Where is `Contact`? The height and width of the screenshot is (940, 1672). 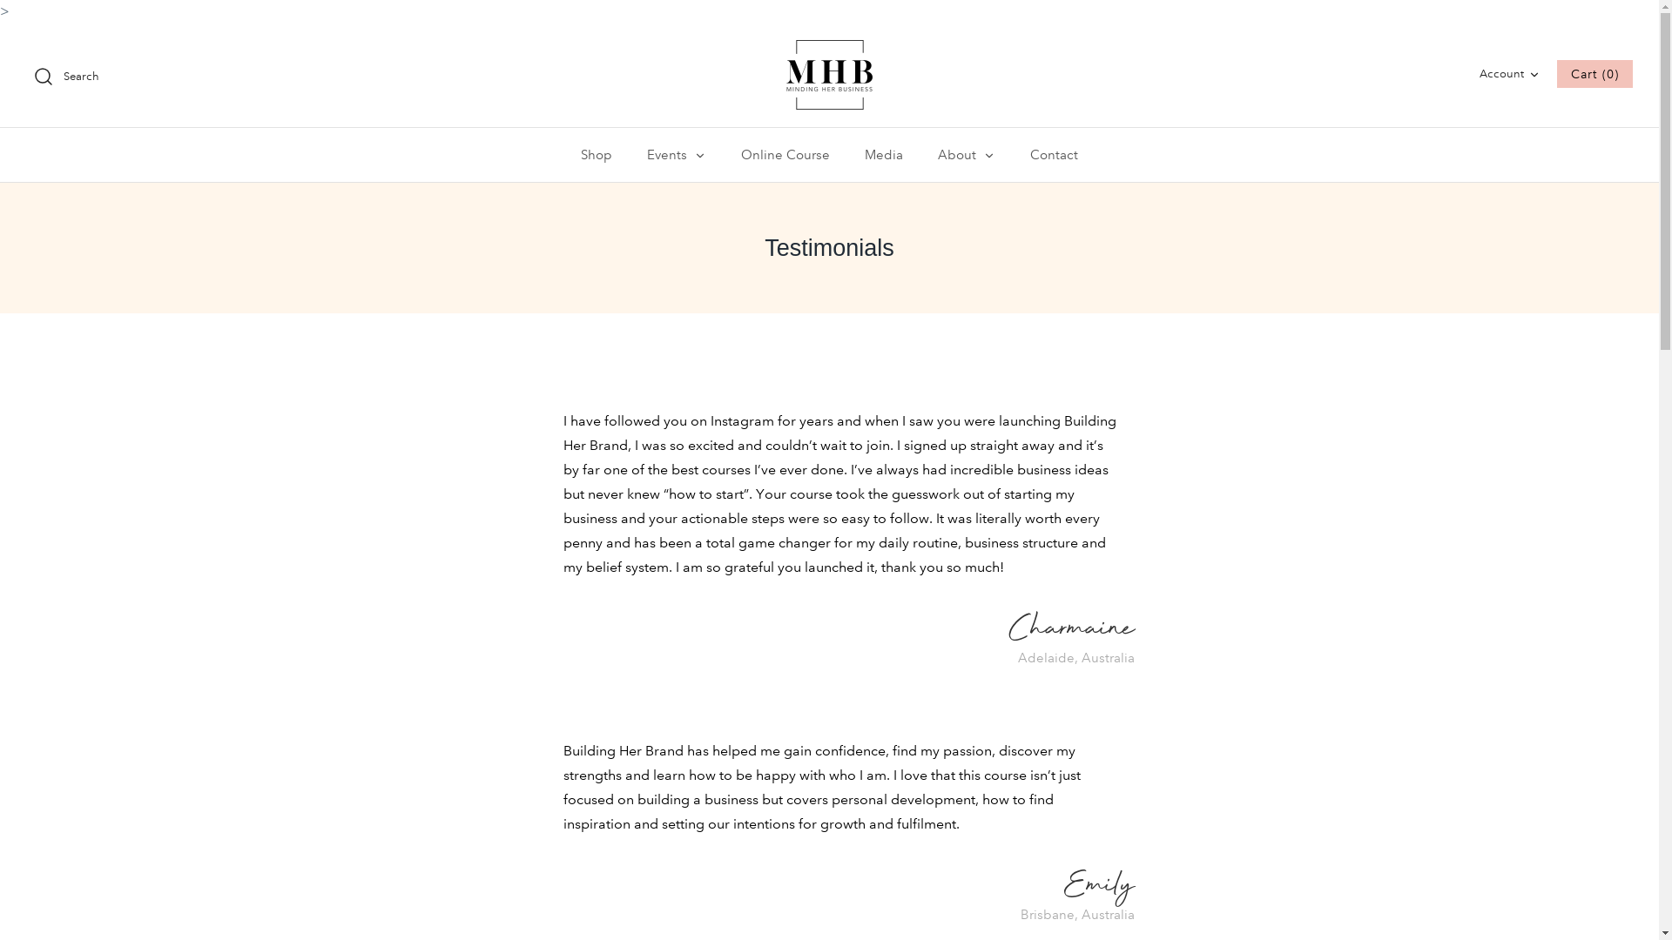 Contact is located at coordinates (1054, 155).